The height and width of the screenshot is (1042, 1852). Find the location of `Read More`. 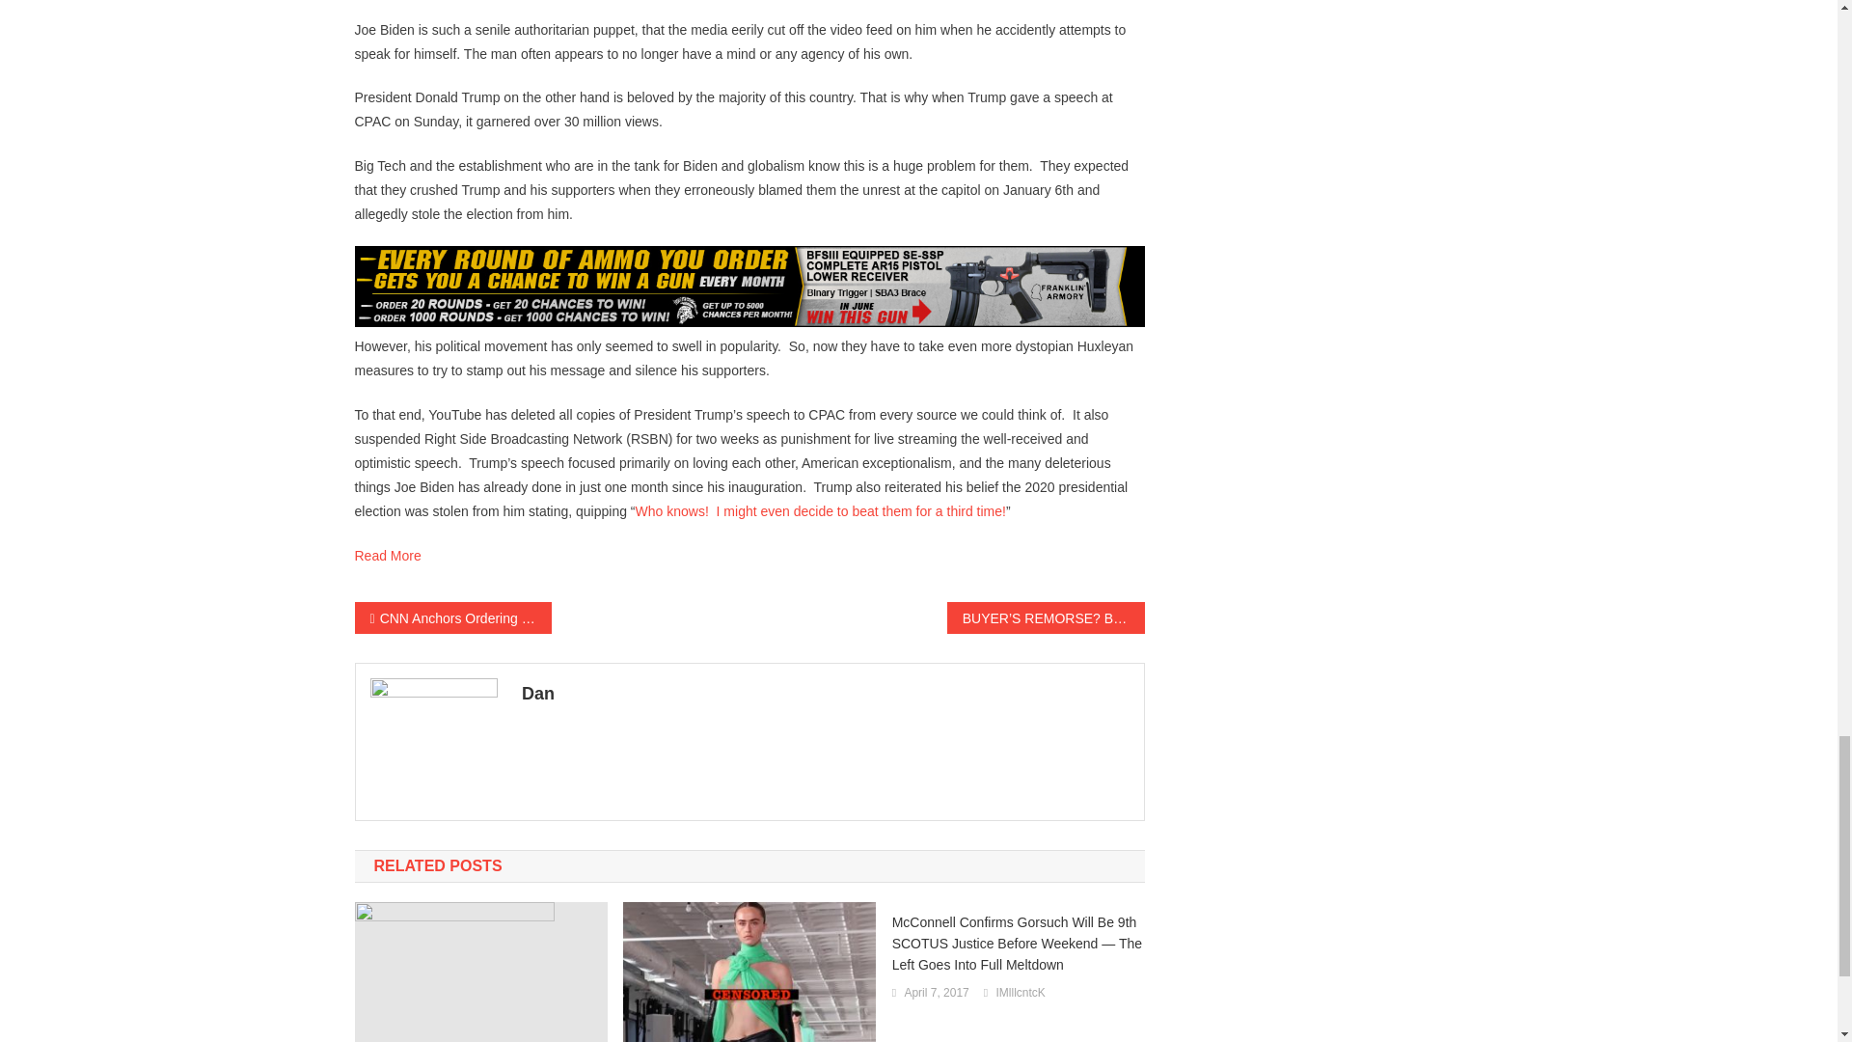

Read More is located at coordinates (388, 556).